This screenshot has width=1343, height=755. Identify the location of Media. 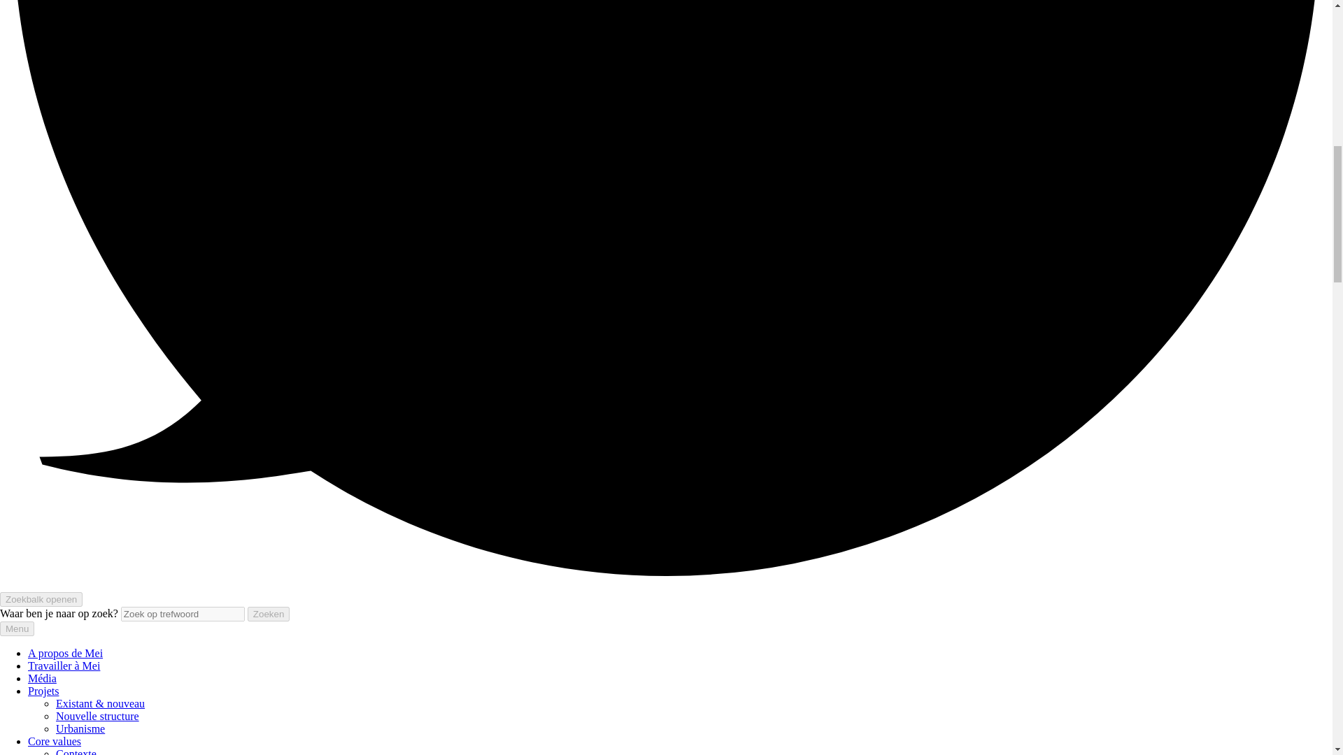
(42, 678).